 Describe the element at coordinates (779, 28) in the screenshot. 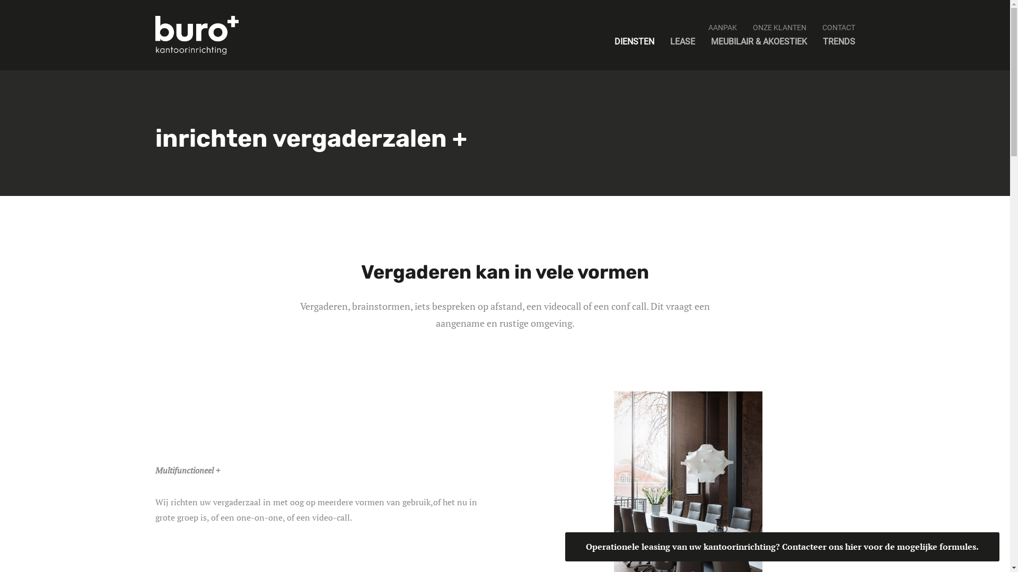

I see `ONZE KLANTEN` at that location.